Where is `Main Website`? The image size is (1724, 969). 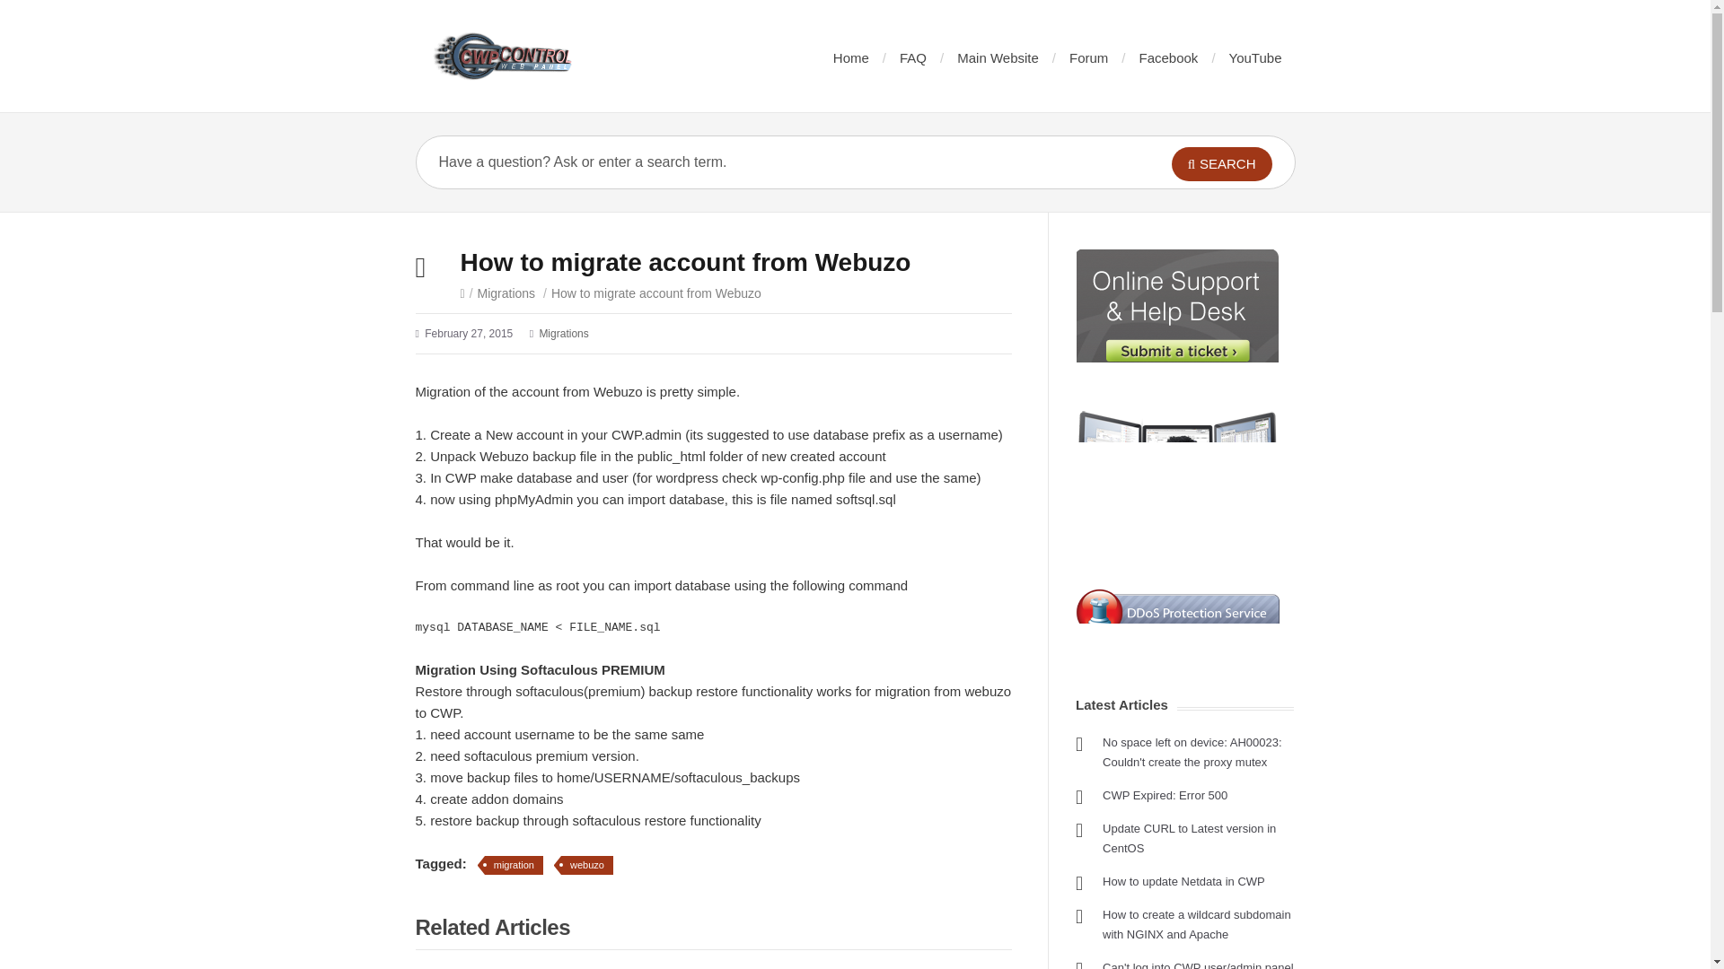
Main Website is located at coordinates (998, 57).